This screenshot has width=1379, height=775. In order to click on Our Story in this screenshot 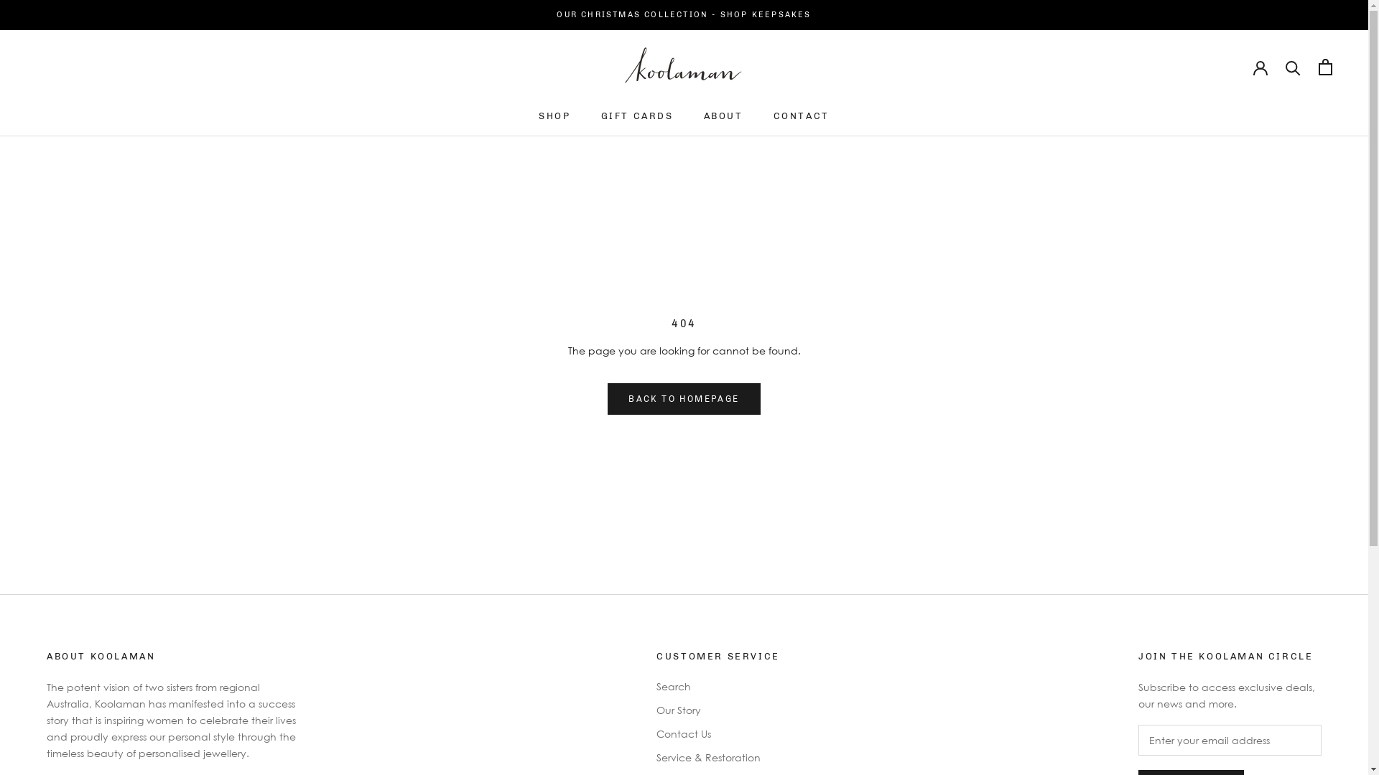, I will do `click(718, 710)`.